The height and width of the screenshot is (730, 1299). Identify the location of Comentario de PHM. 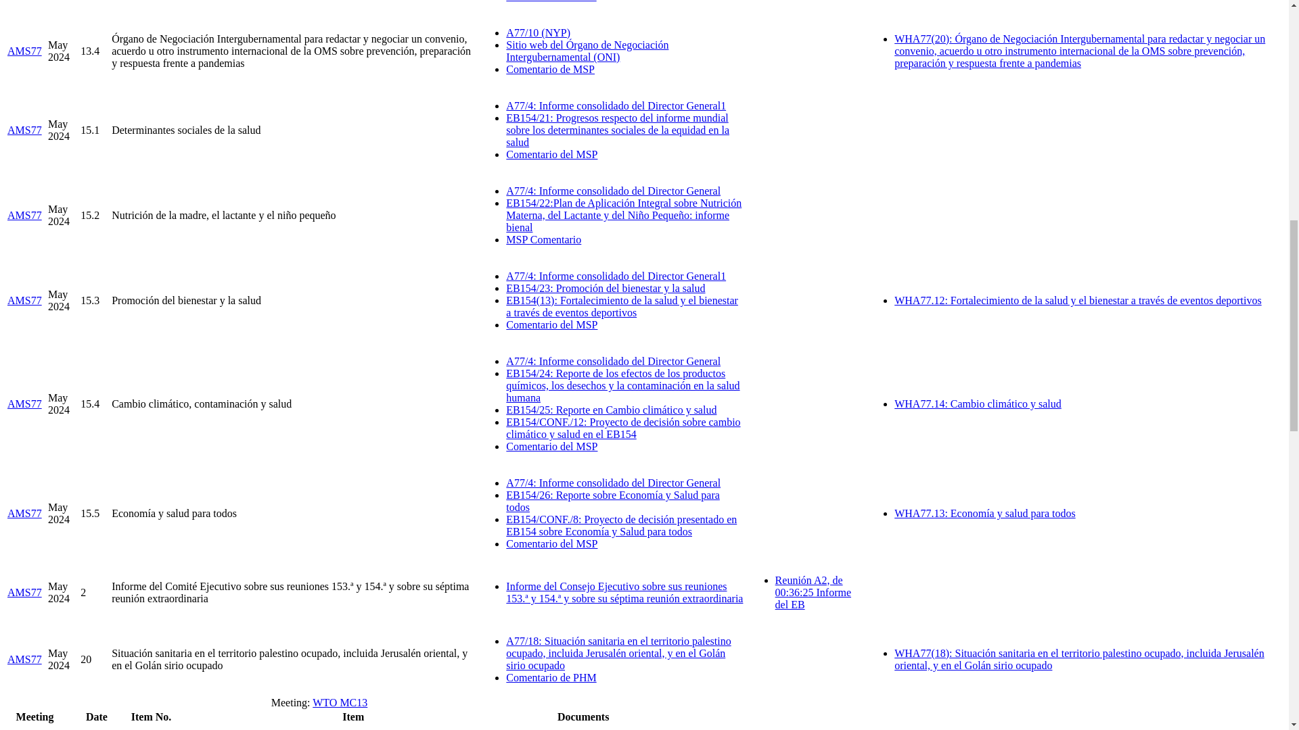
(551, 1).